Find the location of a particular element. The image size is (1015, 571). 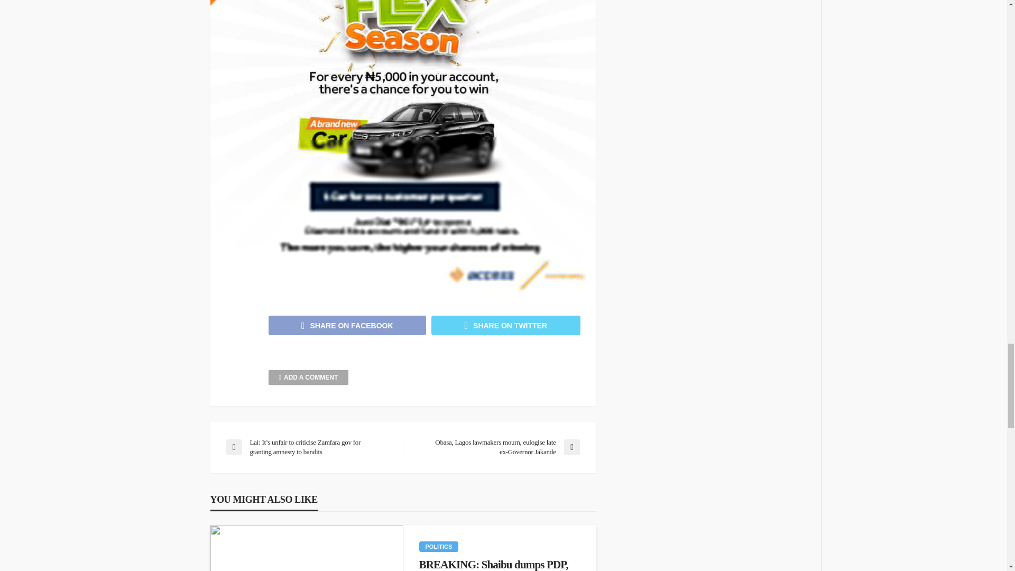

POLITICS is located at coordinates (438, 547).